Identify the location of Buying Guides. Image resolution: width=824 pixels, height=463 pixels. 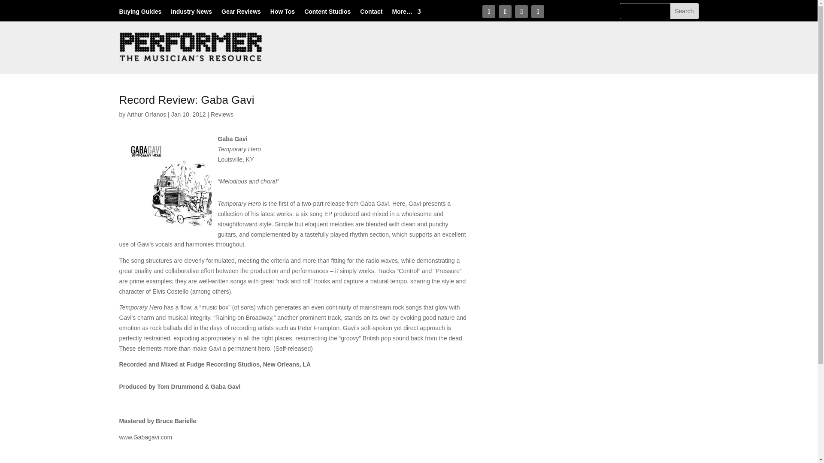
(140, 13).